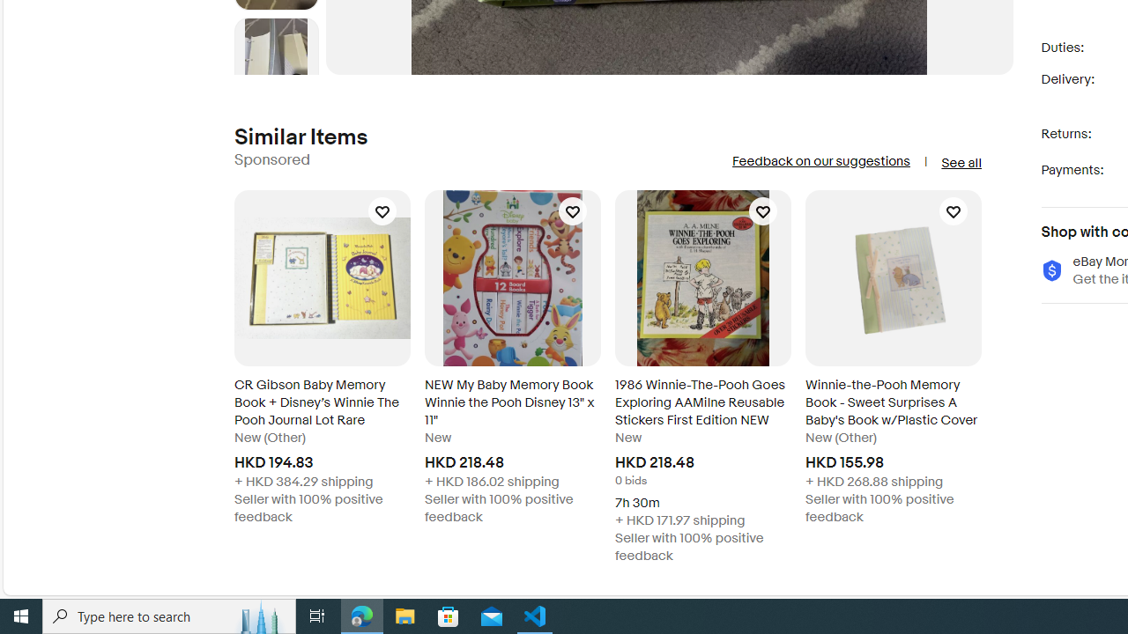  I want to click on Feedback on our suggestions, so click(820, 161).